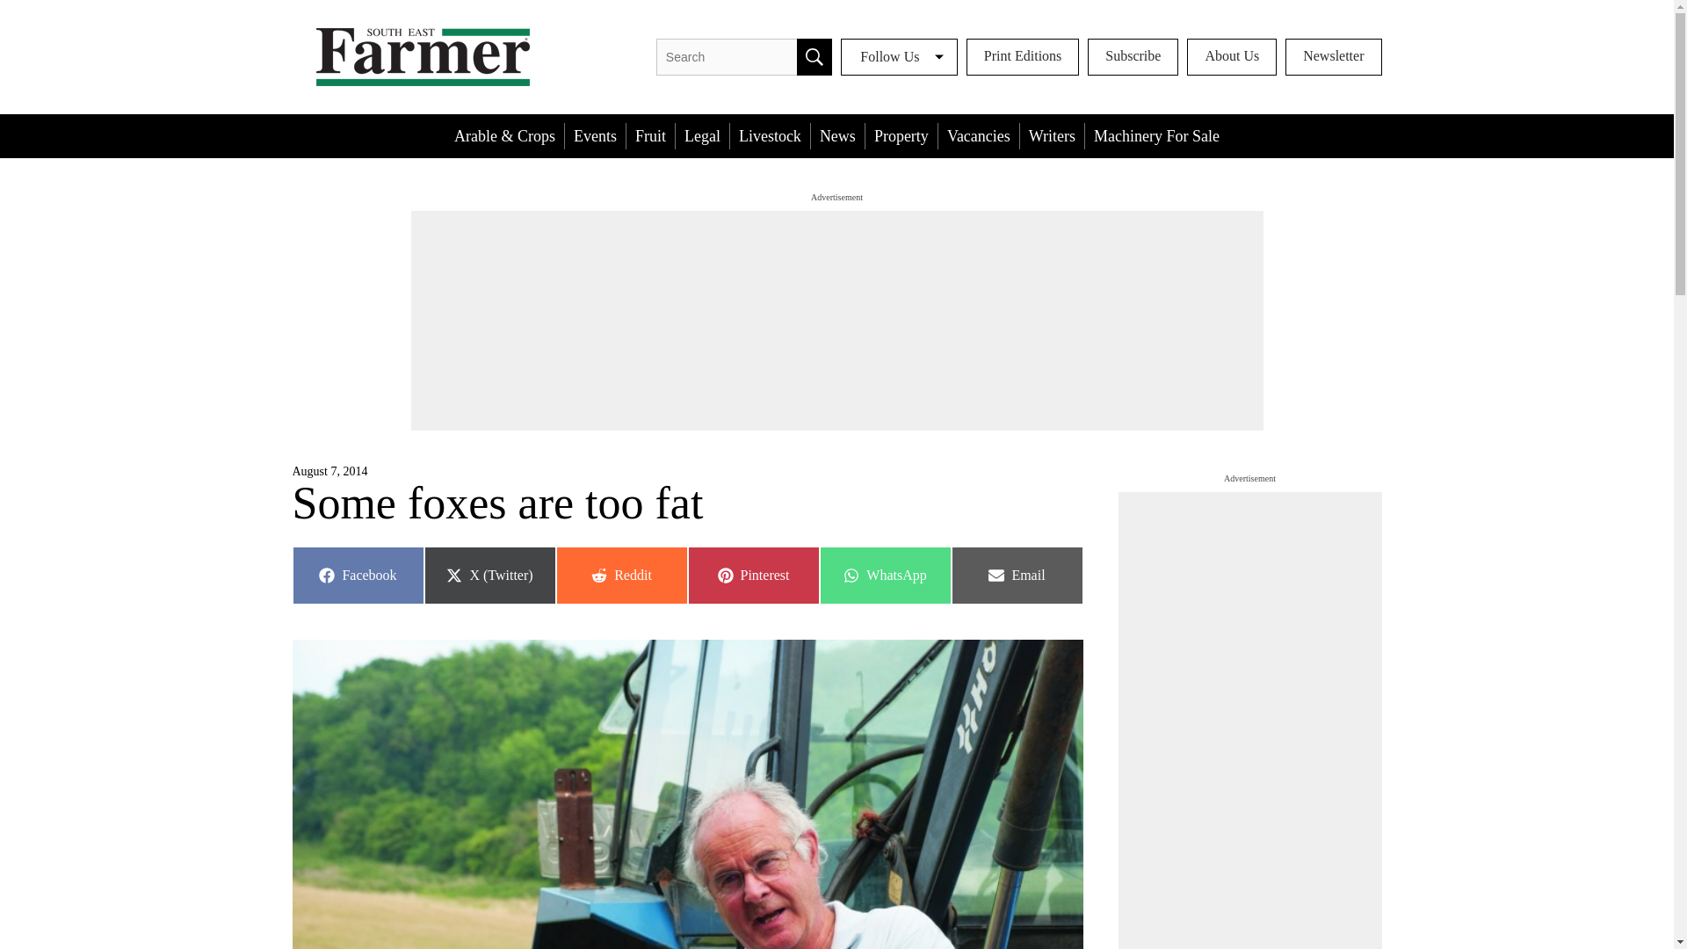 The width and height of the screenshot is (1687, 949). I want to click on Writers, so click(1156, 135).